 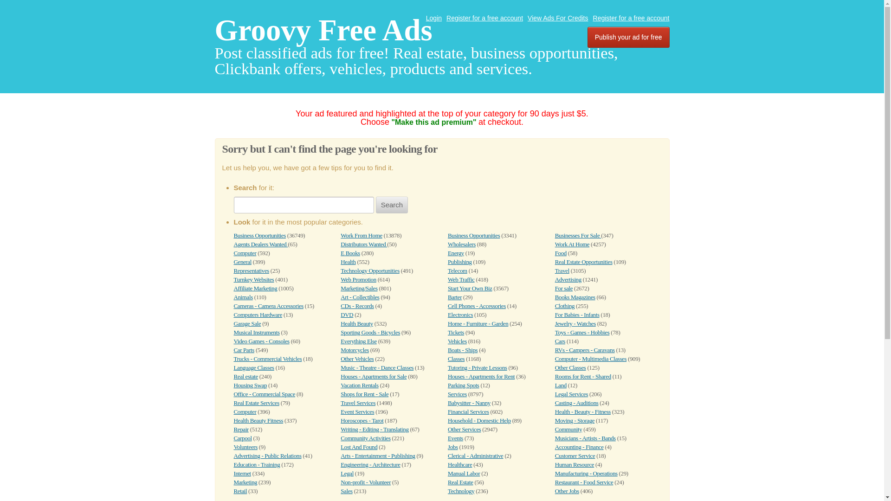 What do you see at coordinates (242, 262) in the screenshot?
I see `General` at bounding box center [242, 262].